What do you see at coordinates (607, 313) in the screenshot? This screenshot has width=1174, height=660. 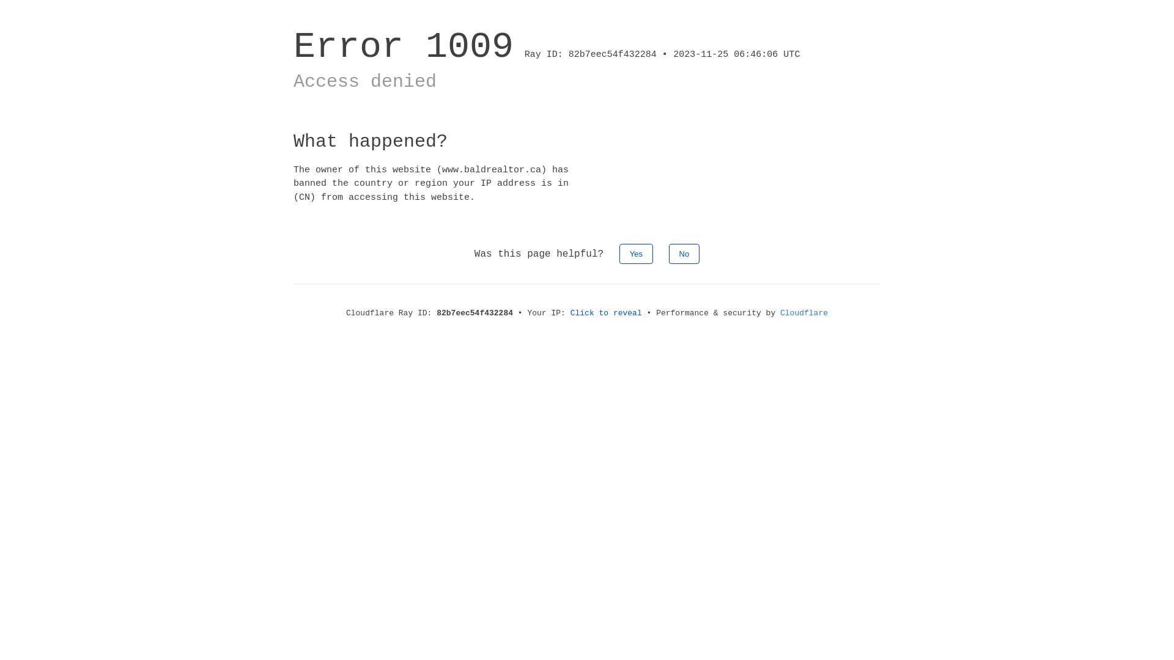 I see `Click to reveal` at bounding box center [607, 313].